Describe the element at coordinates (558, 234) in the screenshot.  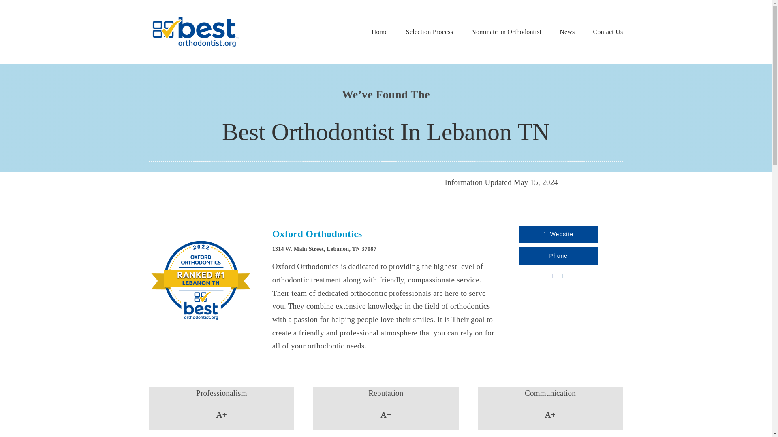
I see `Website` at that location.